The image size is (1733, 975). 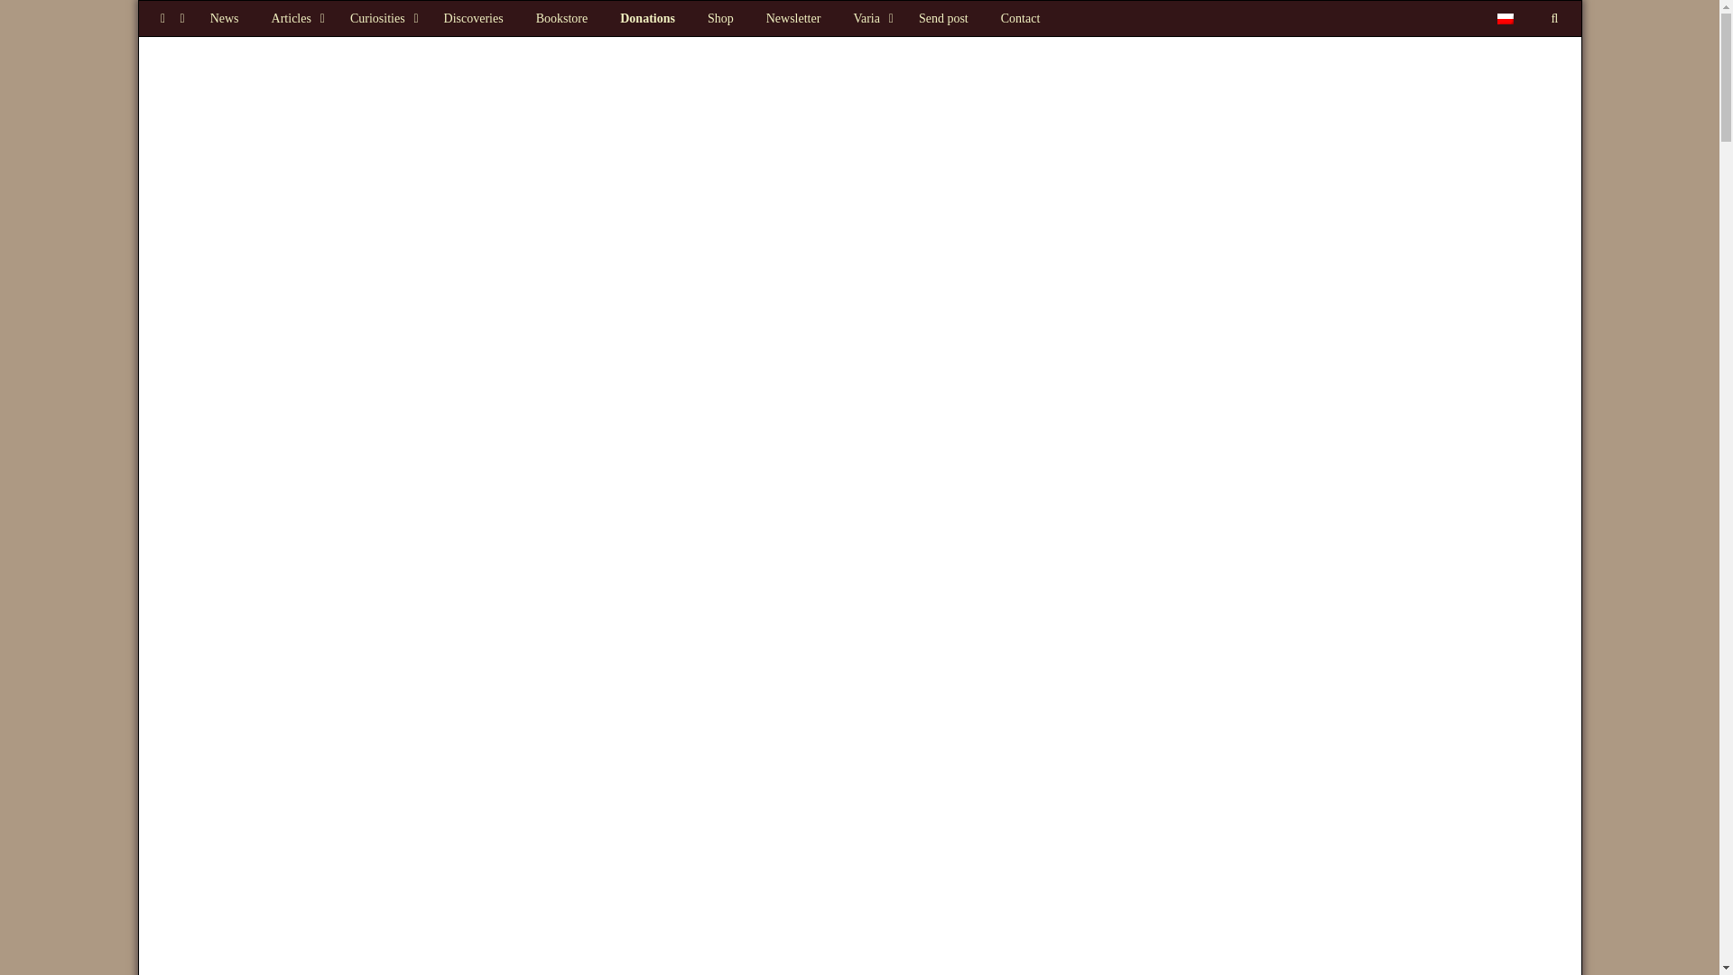 What do you see at coordinates (474, 18) in the screenshot?
I see `Discoveries about ancient Rome` at bounding box center [474, 18].